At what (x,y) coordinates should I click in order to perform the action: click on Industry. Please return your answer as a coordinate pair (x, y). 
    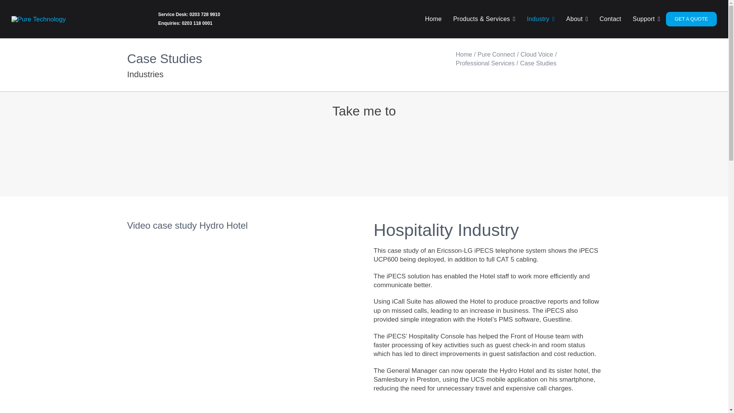
    Looking at the image, I should click on (541, 19).